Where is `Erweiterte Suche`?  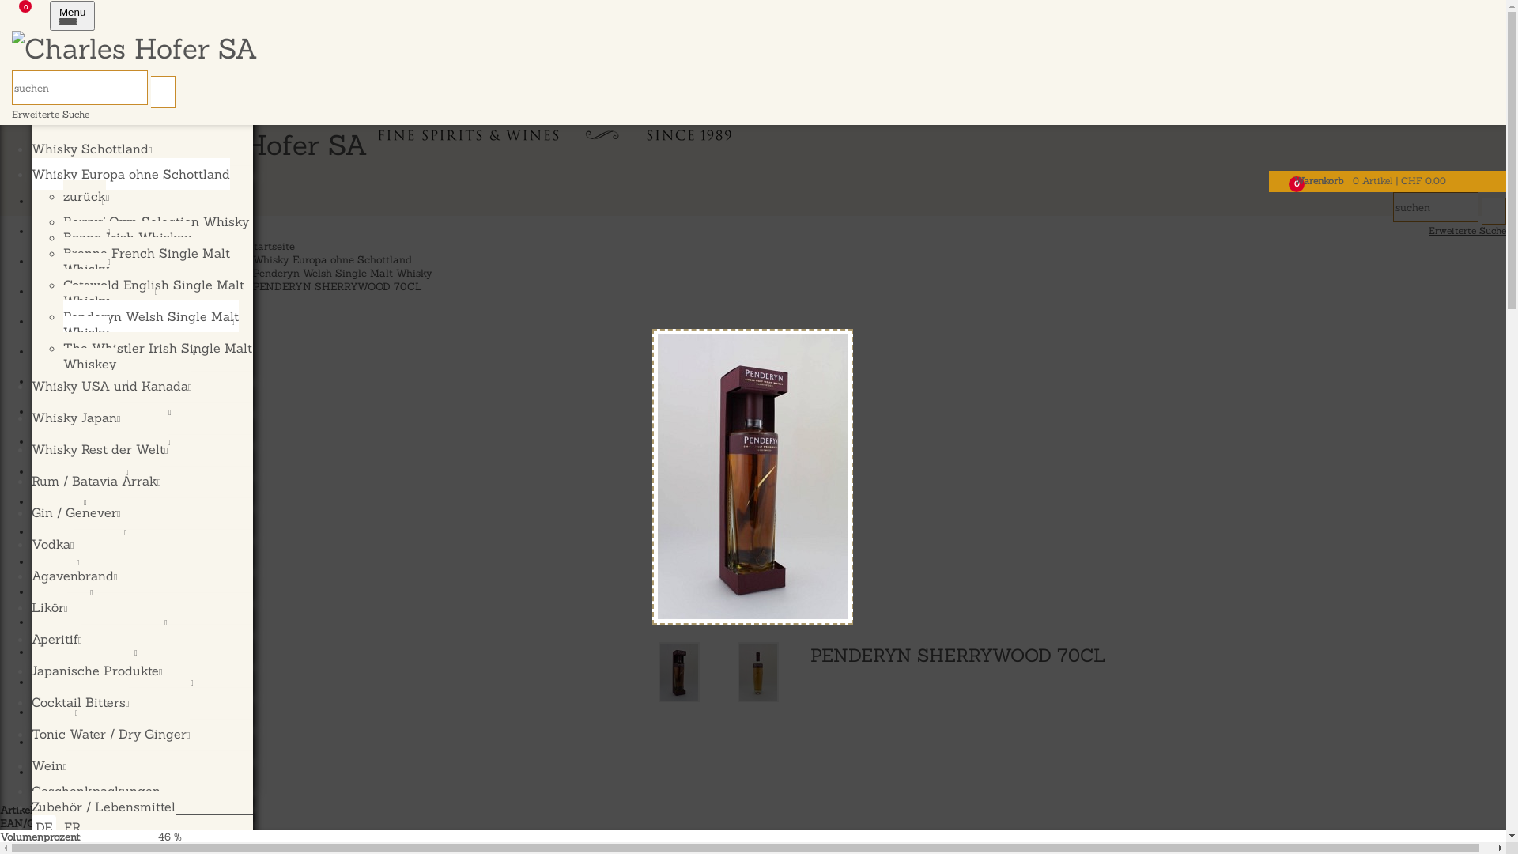 Erweiterte Suche is located at coordinates (51, 114).